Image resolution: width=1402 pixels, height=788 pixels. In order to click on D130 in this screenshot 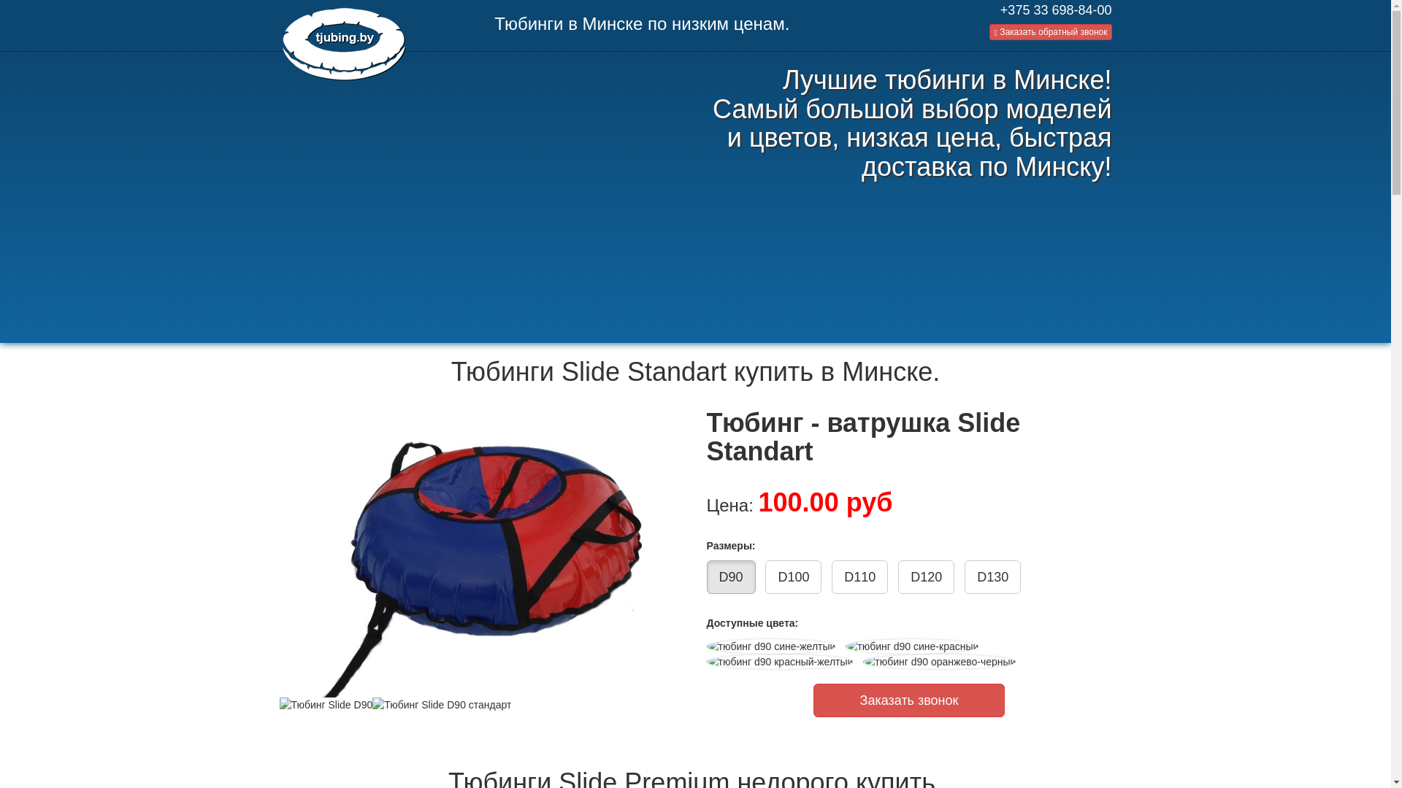, I will do `click(993, 577)`.